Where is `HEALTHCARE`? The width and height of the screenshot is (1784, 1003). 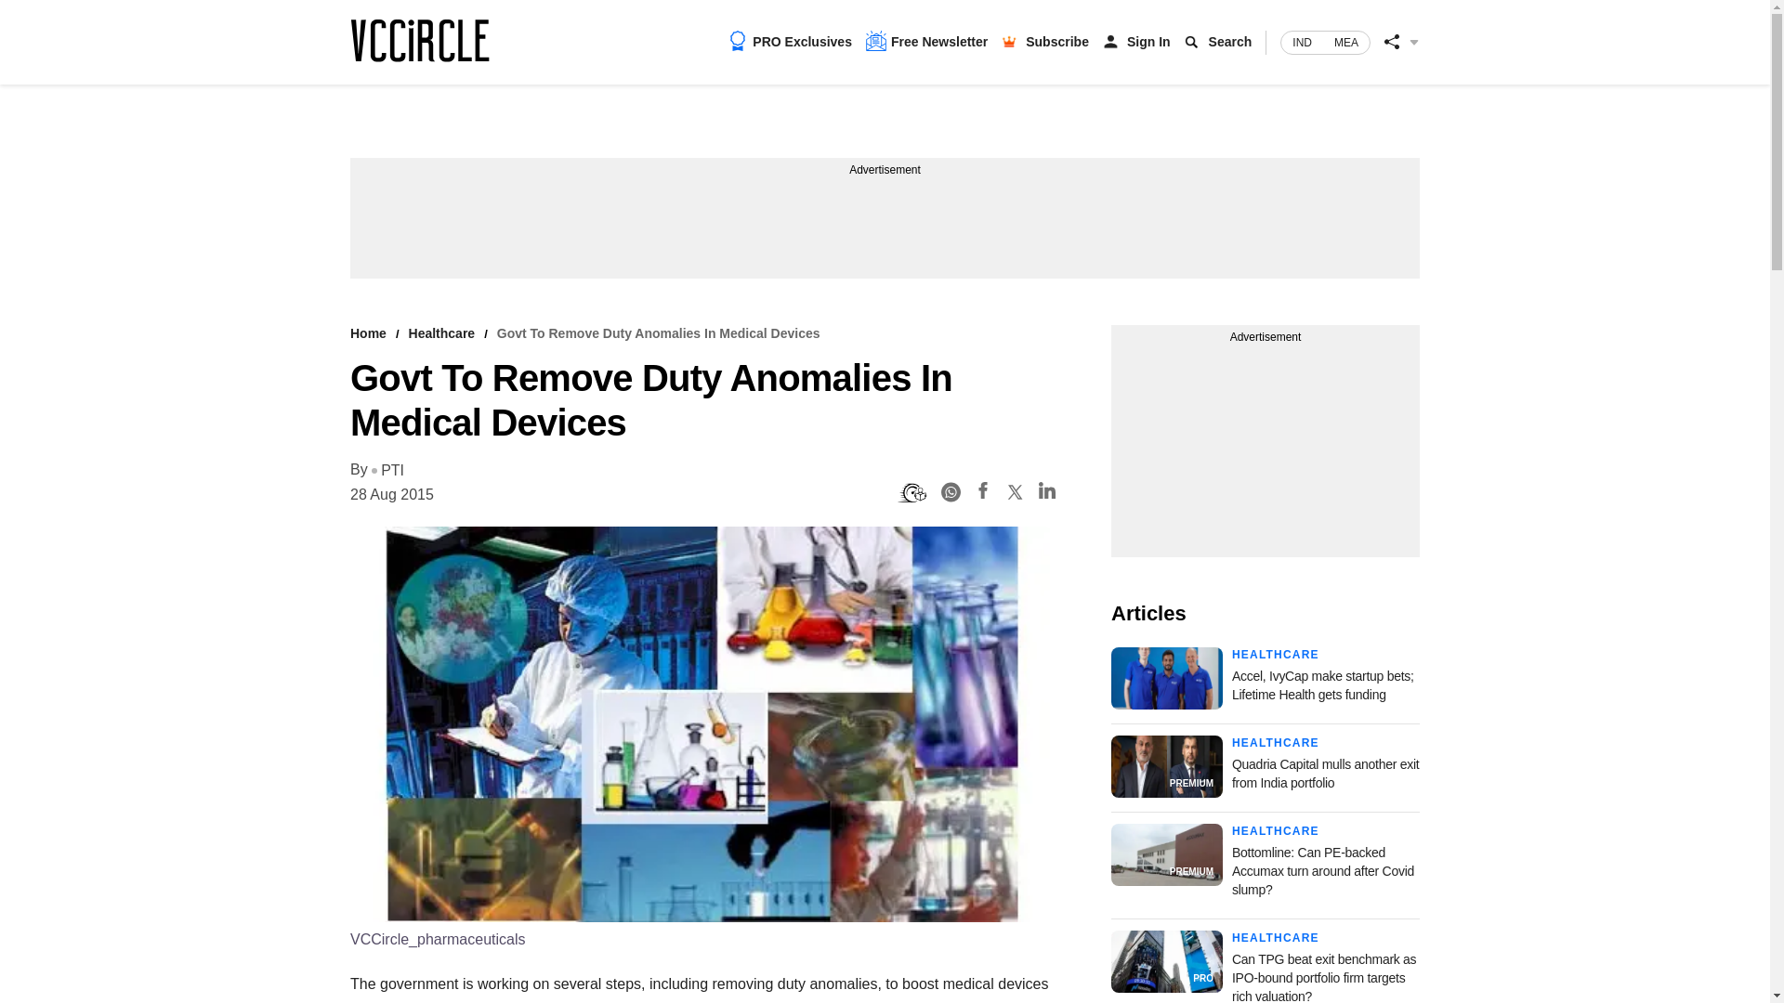
HEALTHCARE is located at coordinates (1276, 938).